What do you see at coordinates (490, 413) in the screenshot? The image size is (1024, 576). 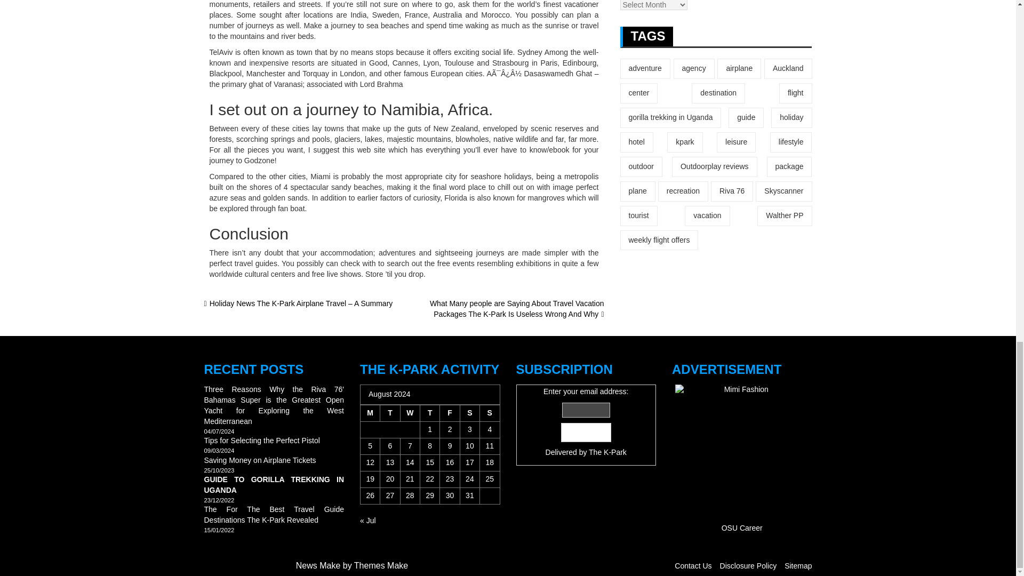 I see `Sunday` at bounding box center [490, 413].